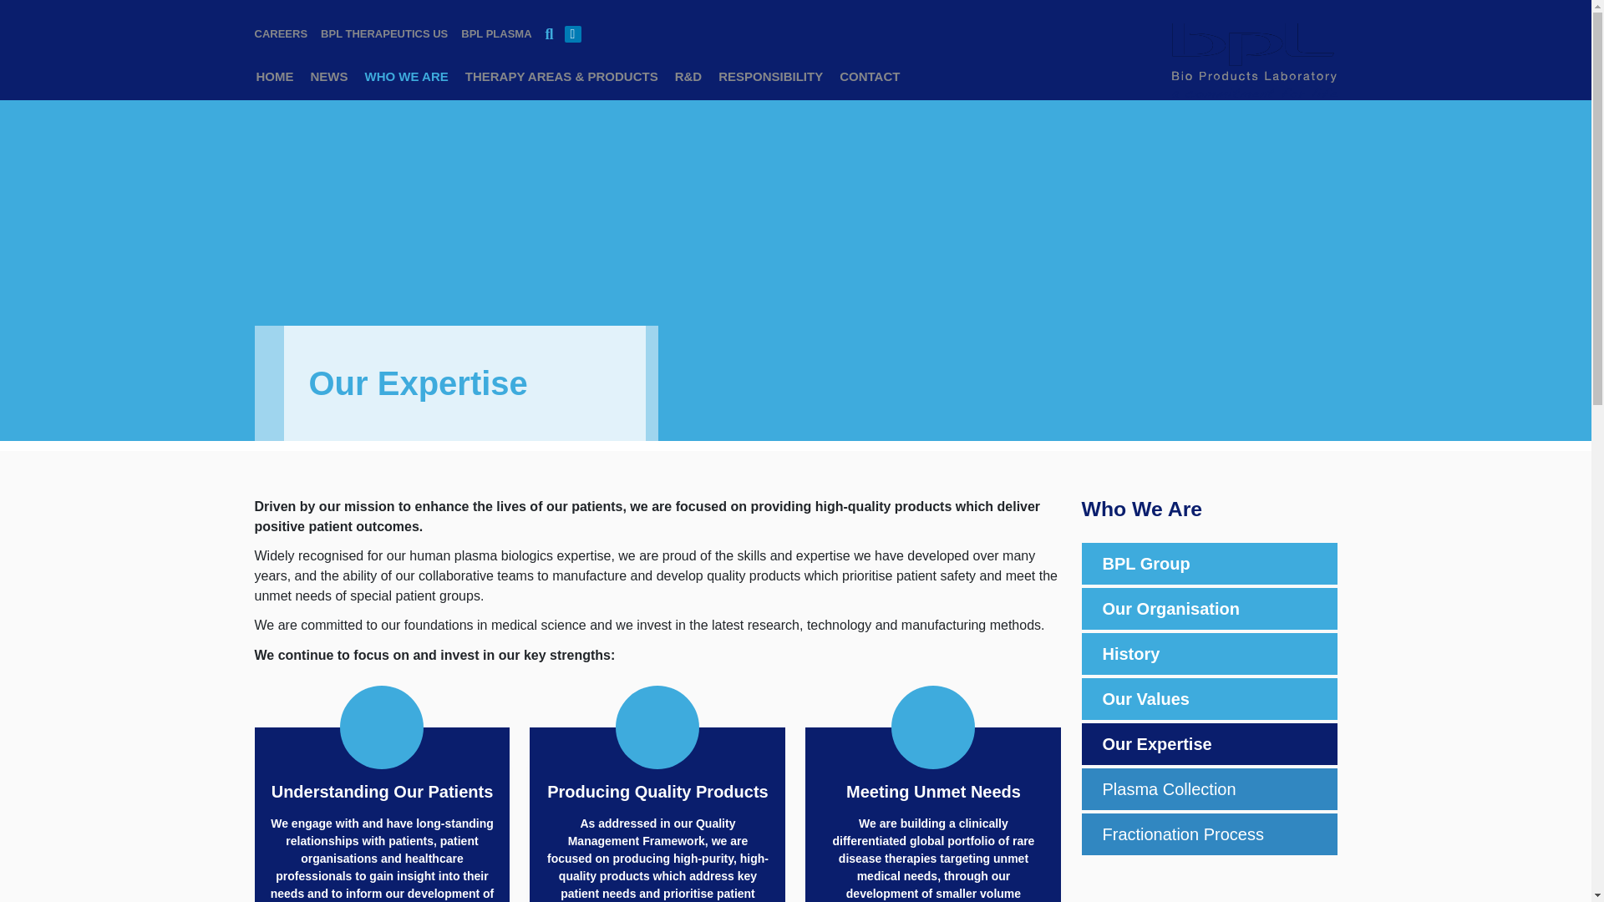 This screenshot has height=902, width=1604. I want to click on WHO WE ARE, so click(406, 80).